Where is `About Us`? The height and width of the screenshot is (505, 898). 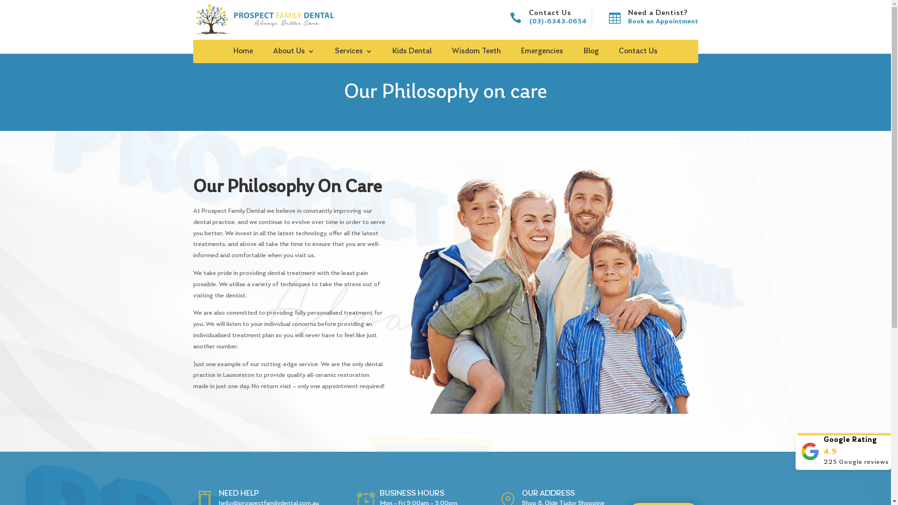 About Us is located at coordinates (294, 53).